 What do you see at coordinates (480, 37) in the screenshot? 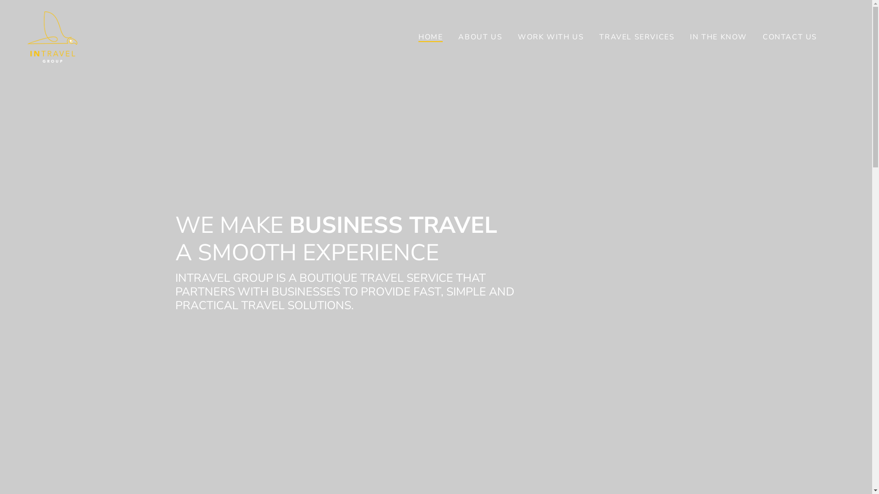
I see `ABOUT US` at bounding box center [480, 37].